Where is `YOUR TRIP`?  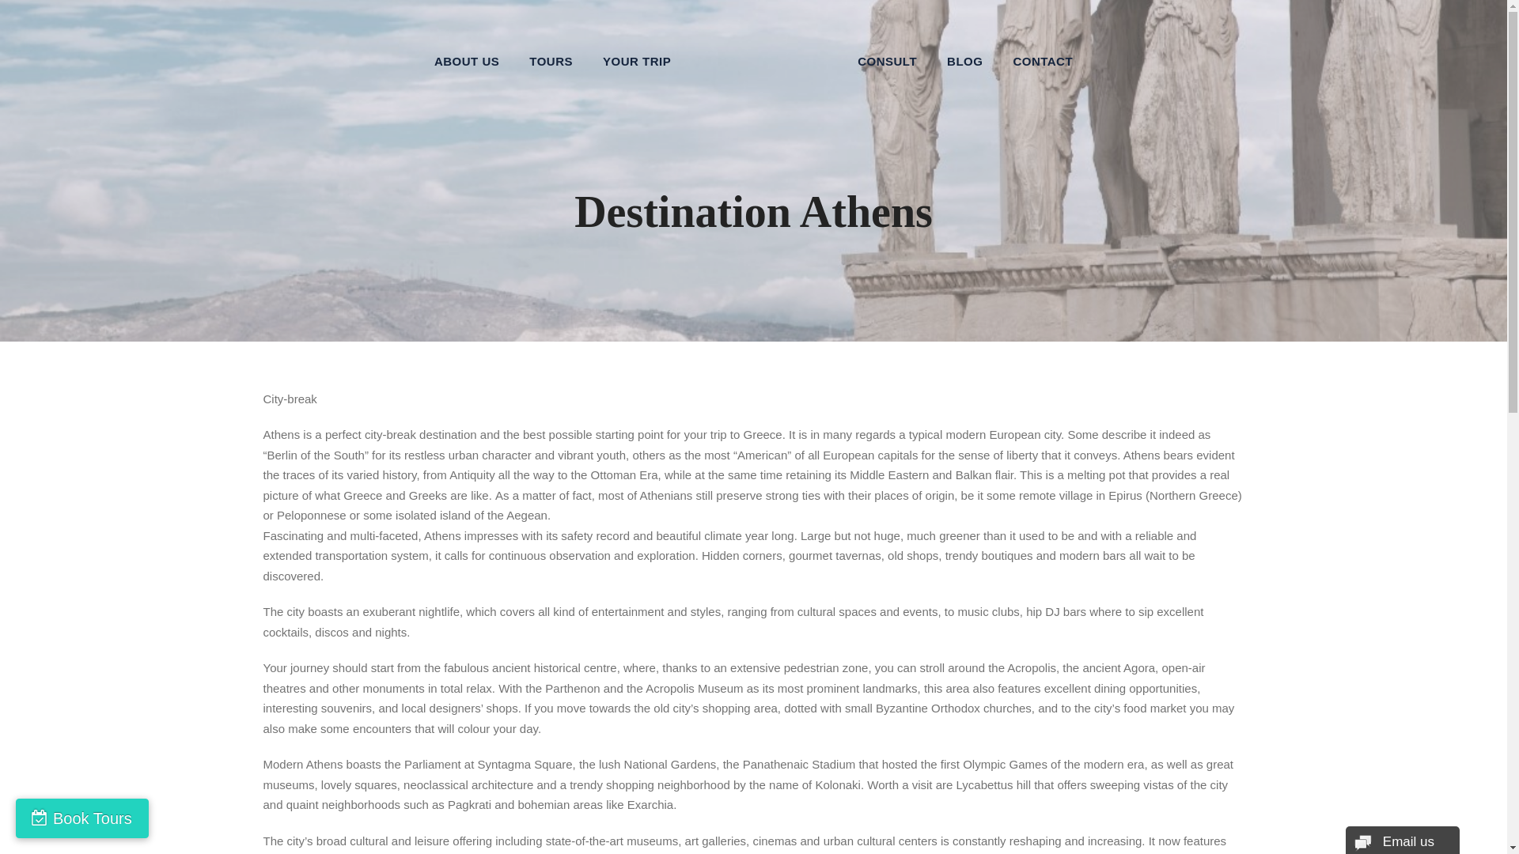 YOUR TRIP is located at coordinates (637, 55).